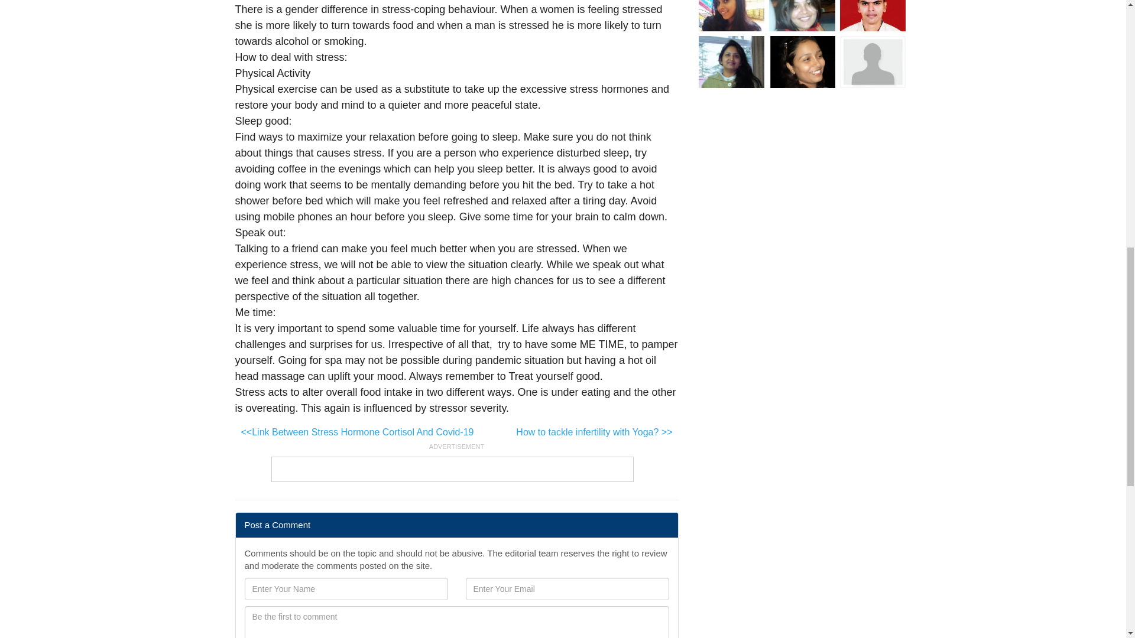 This screenshot has width=1135, height=638. What do you see at coordinates (873, 61) in the screenshot?
I see `aruna75` at bounding box center [873, 61].